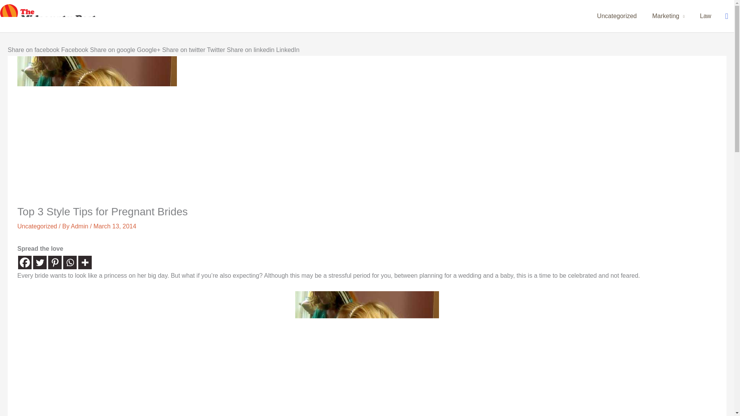 This screenshot has height=416, width=740. I want to click on Pinterest, so click(55, 262).